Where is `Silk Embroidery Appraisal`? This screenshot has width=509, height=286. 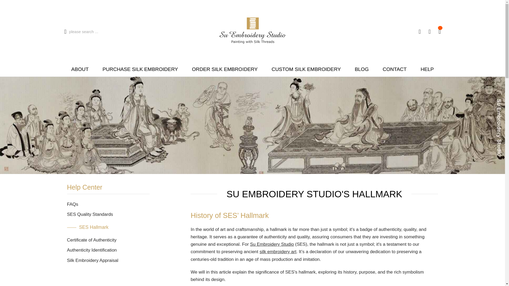
Silk Embroidery Appraisal is located at coordinates (92, 260).